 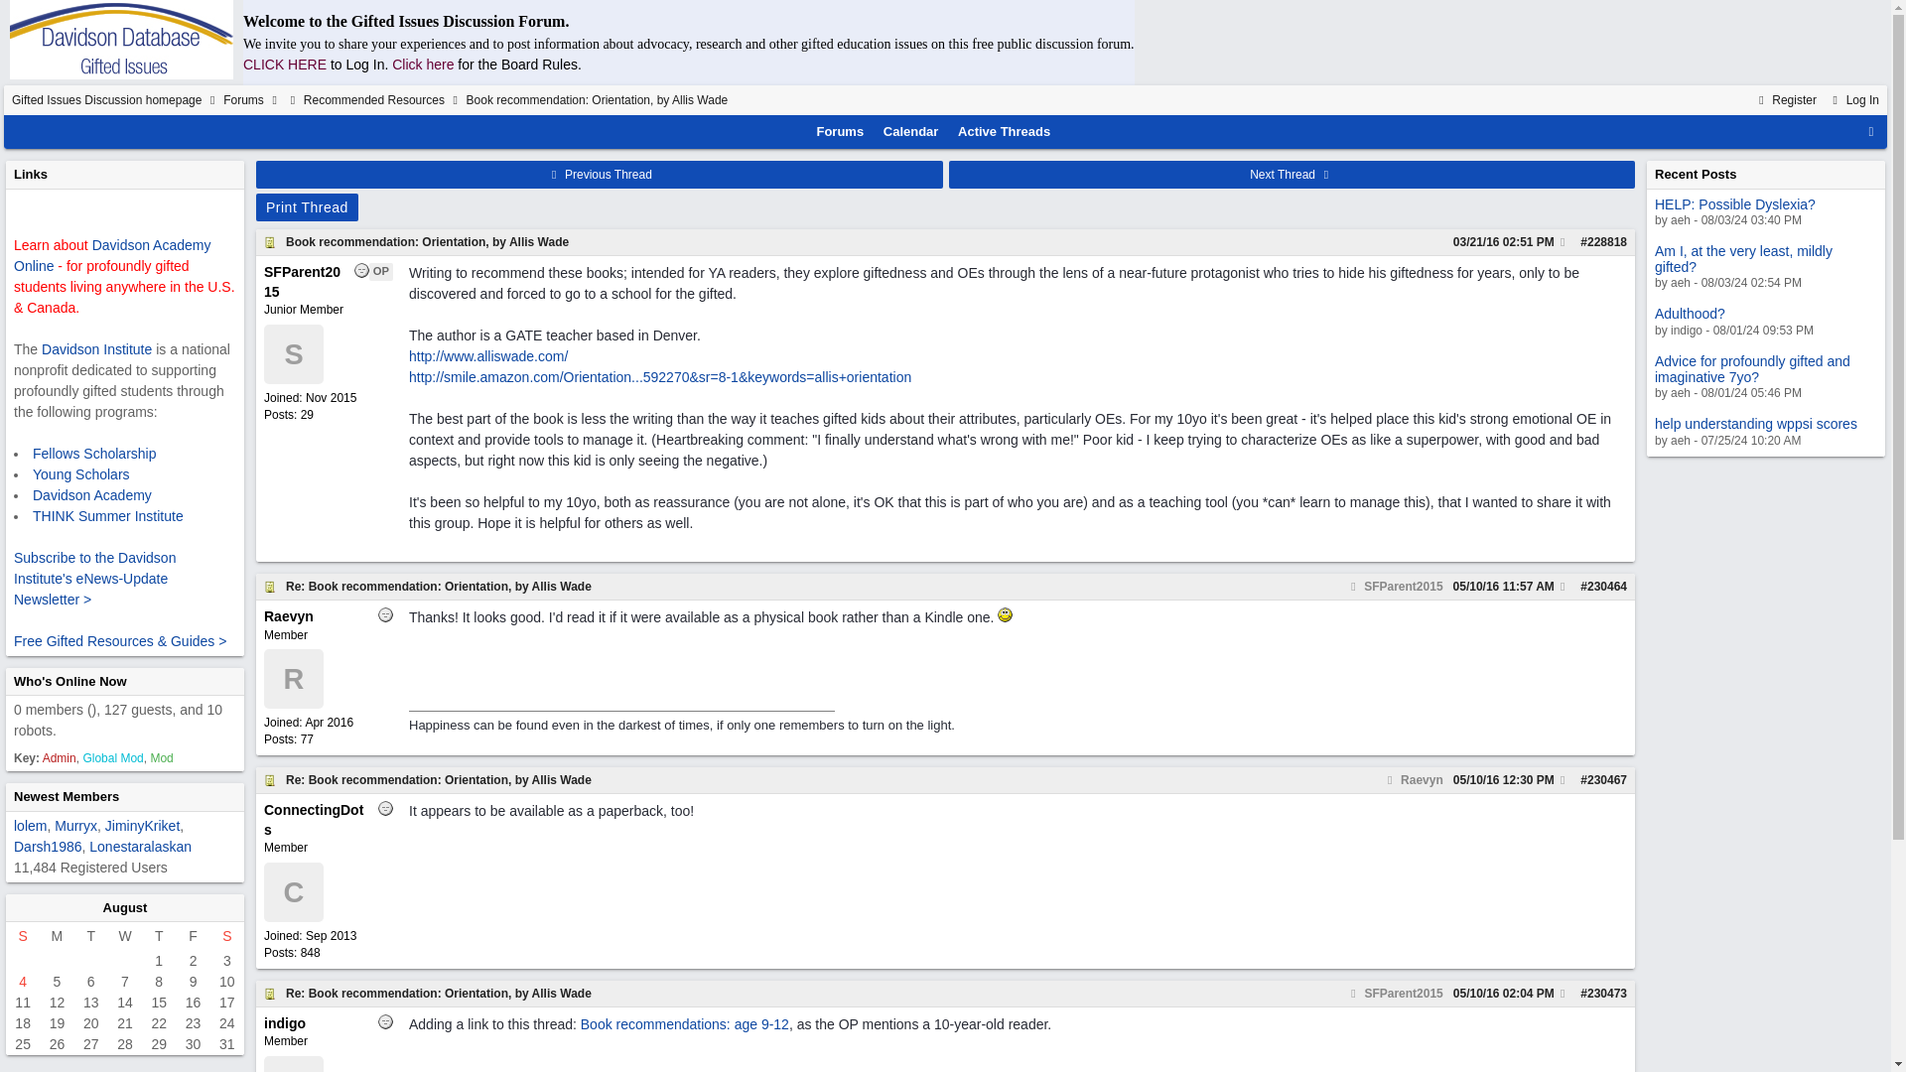 What do you see at coordinates (1607, 241) in the screenshot?
I see `Click here` at bounding box center [1607, 241].